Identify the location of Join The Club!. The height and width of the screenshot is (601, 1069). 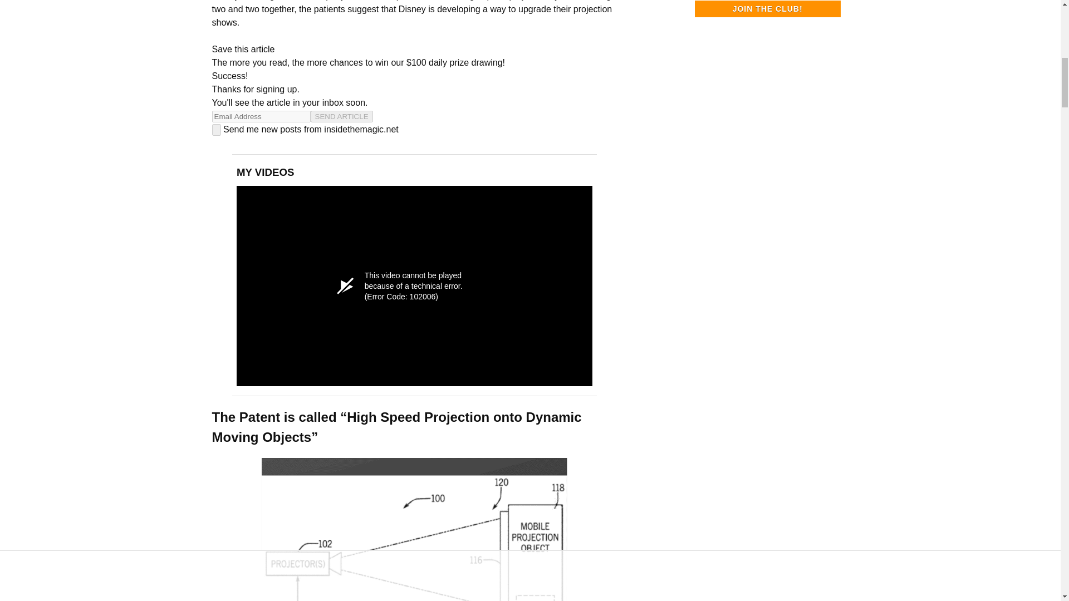
(767, 9).